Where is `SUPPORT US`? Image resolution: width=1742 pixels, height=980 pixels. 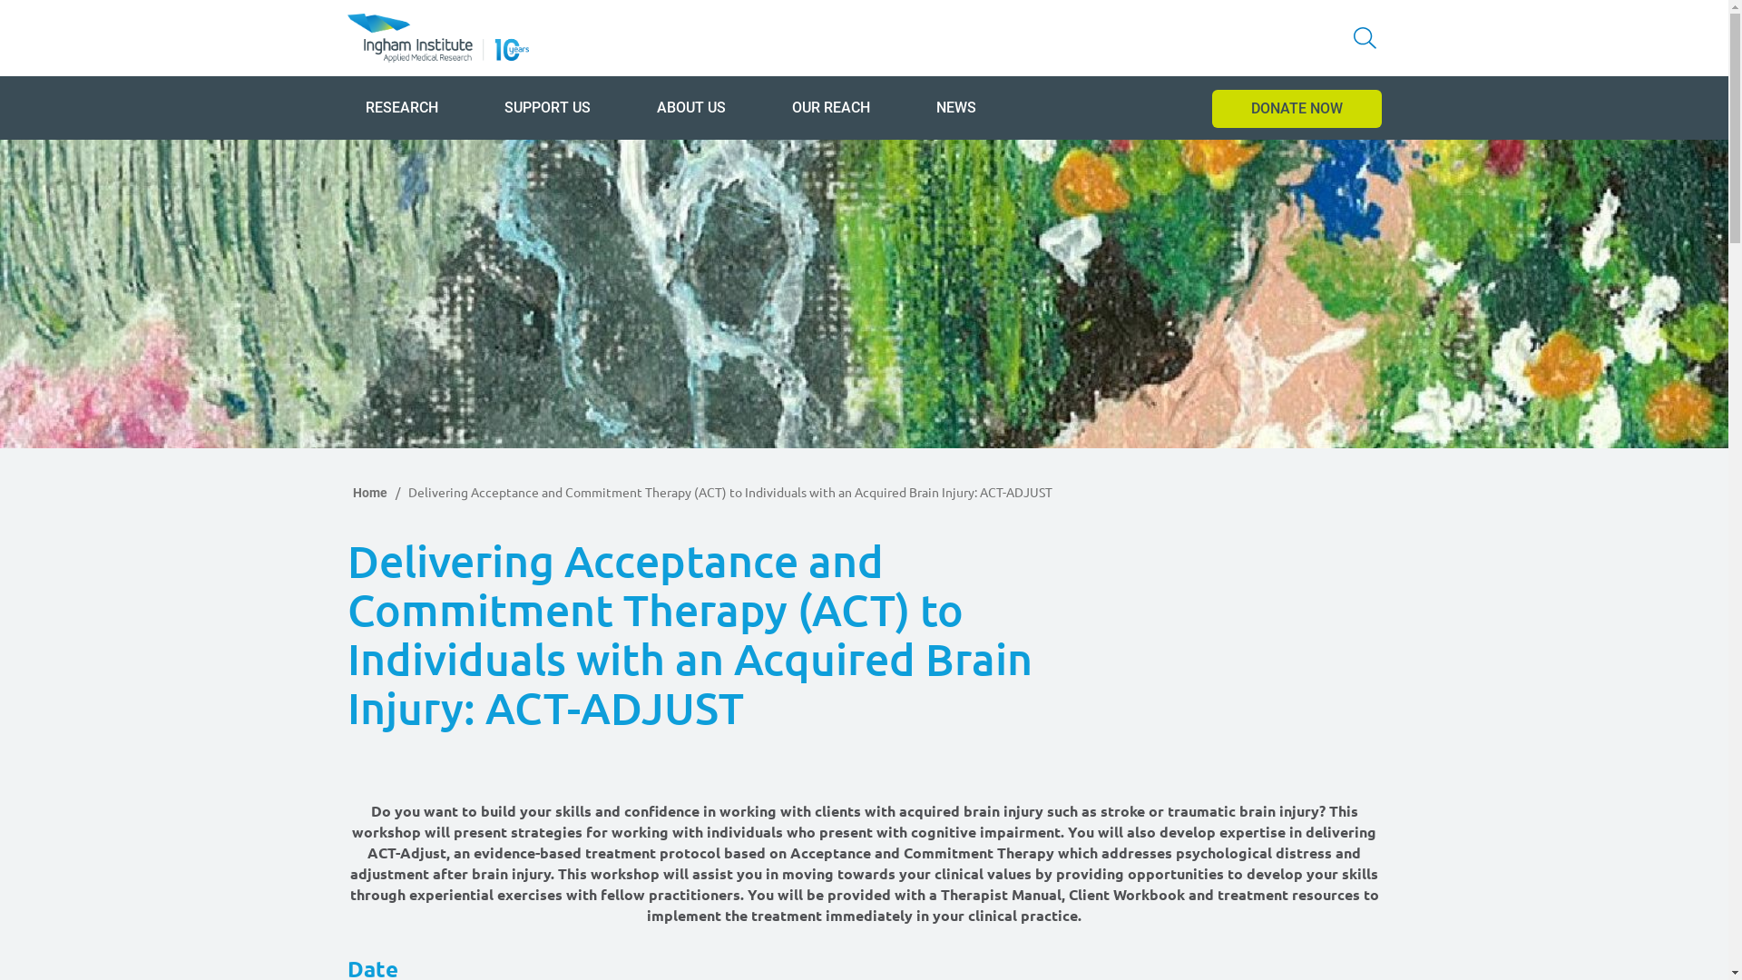 SUPPORT US is located at coordinates (548, 107).